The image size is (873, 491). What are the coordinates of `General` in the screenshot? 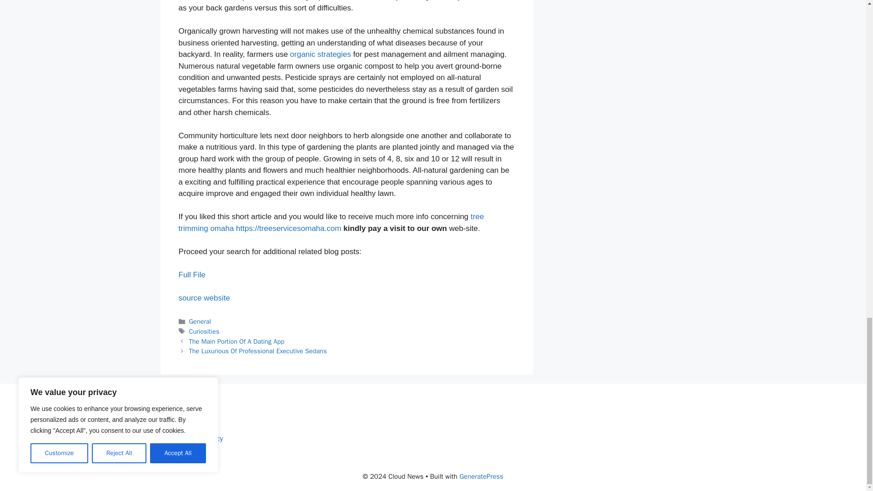 It's located at (200, 321).